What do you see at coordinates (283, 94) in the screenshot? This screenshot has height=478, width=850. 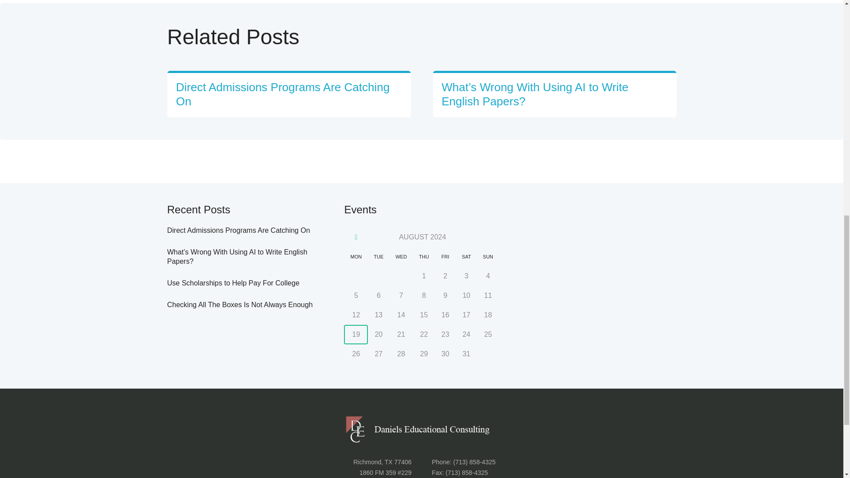 I see `Direct Admissions Programs Are Catching On` at bounding box center [283, 94].